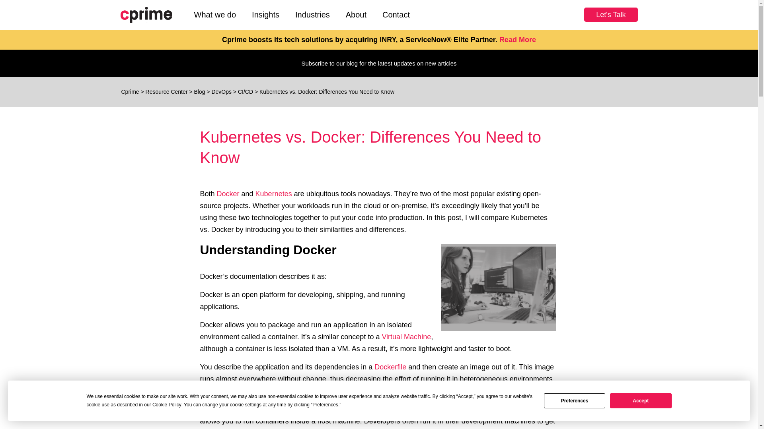  What do you see at coordinates (130, 91) in the screenshot?
I see `Go to Cprime.` at bounding box center [130, 91].